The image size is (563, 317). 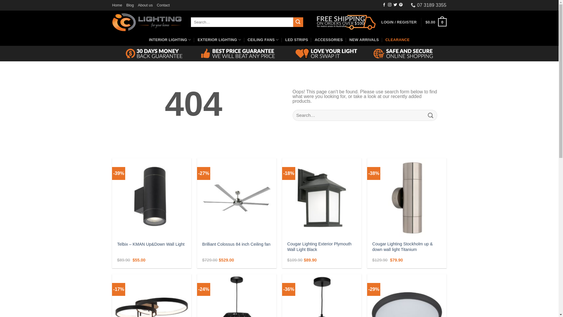 I want to click on About us, so click(x=145, y=5).